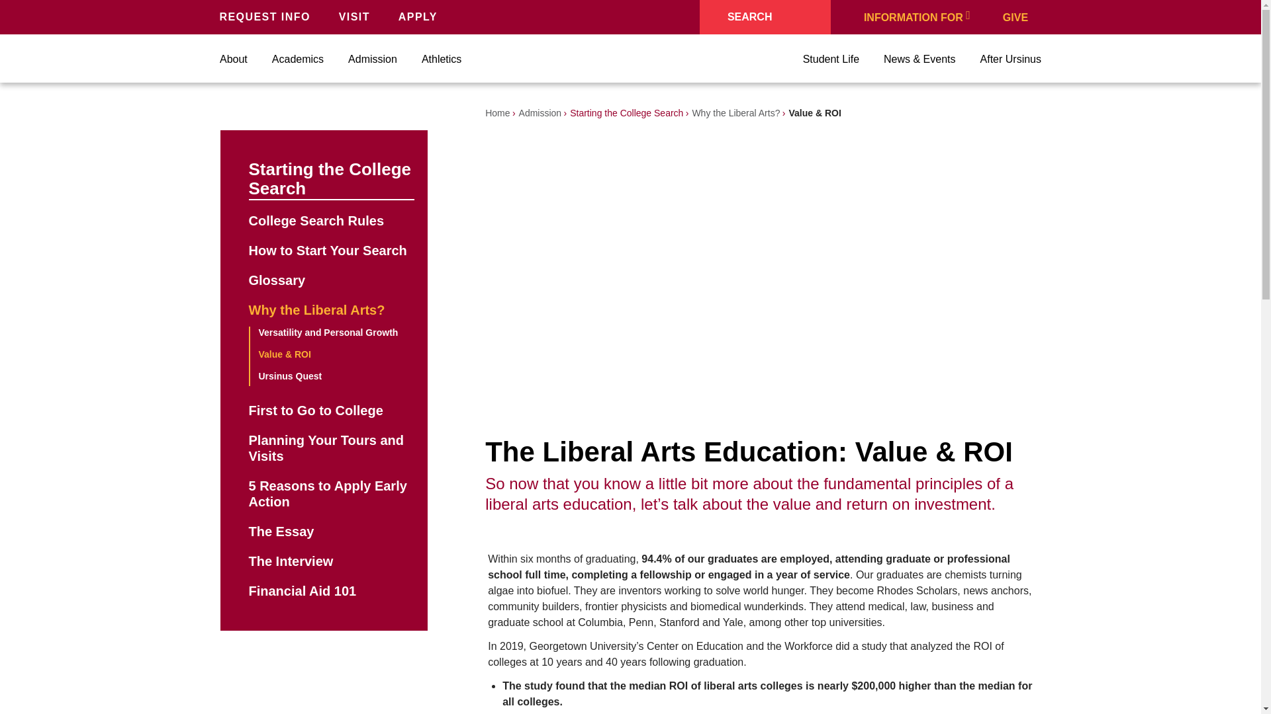  I want to click on VISIT, so click(357, 17).